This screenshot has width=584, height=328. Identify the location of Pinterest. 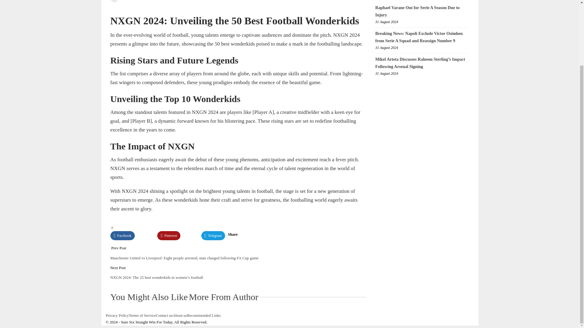
(169, 236).